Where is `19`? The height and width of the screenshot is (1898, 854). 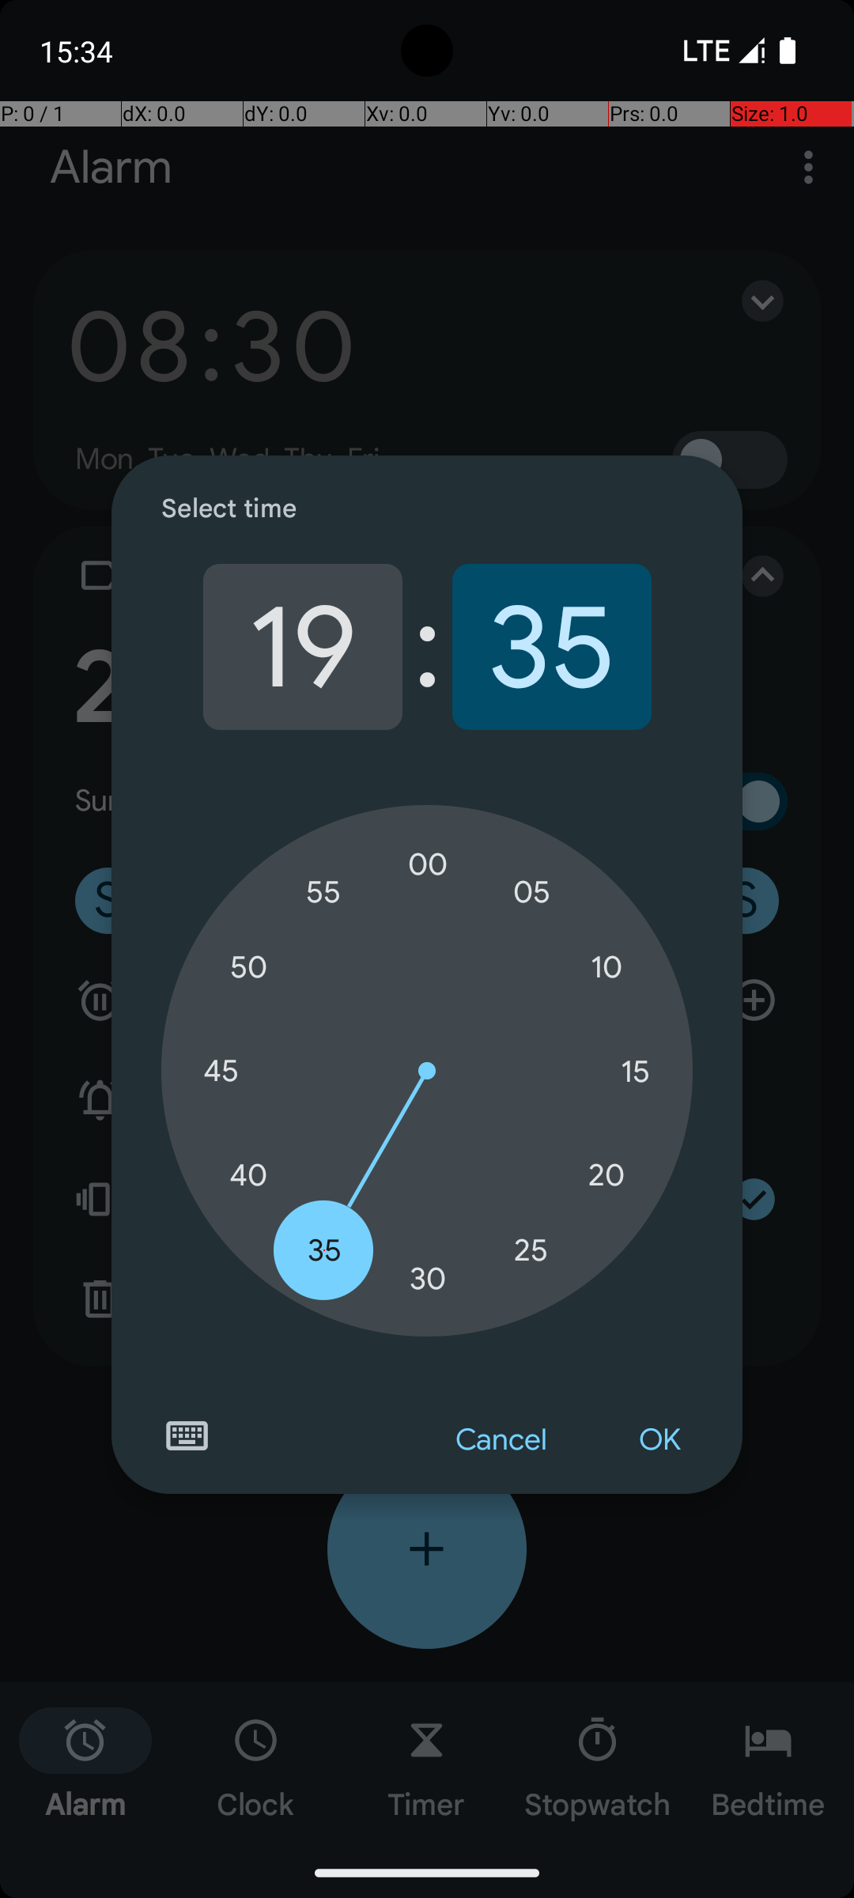
19 is located at coordinates (302, 647).